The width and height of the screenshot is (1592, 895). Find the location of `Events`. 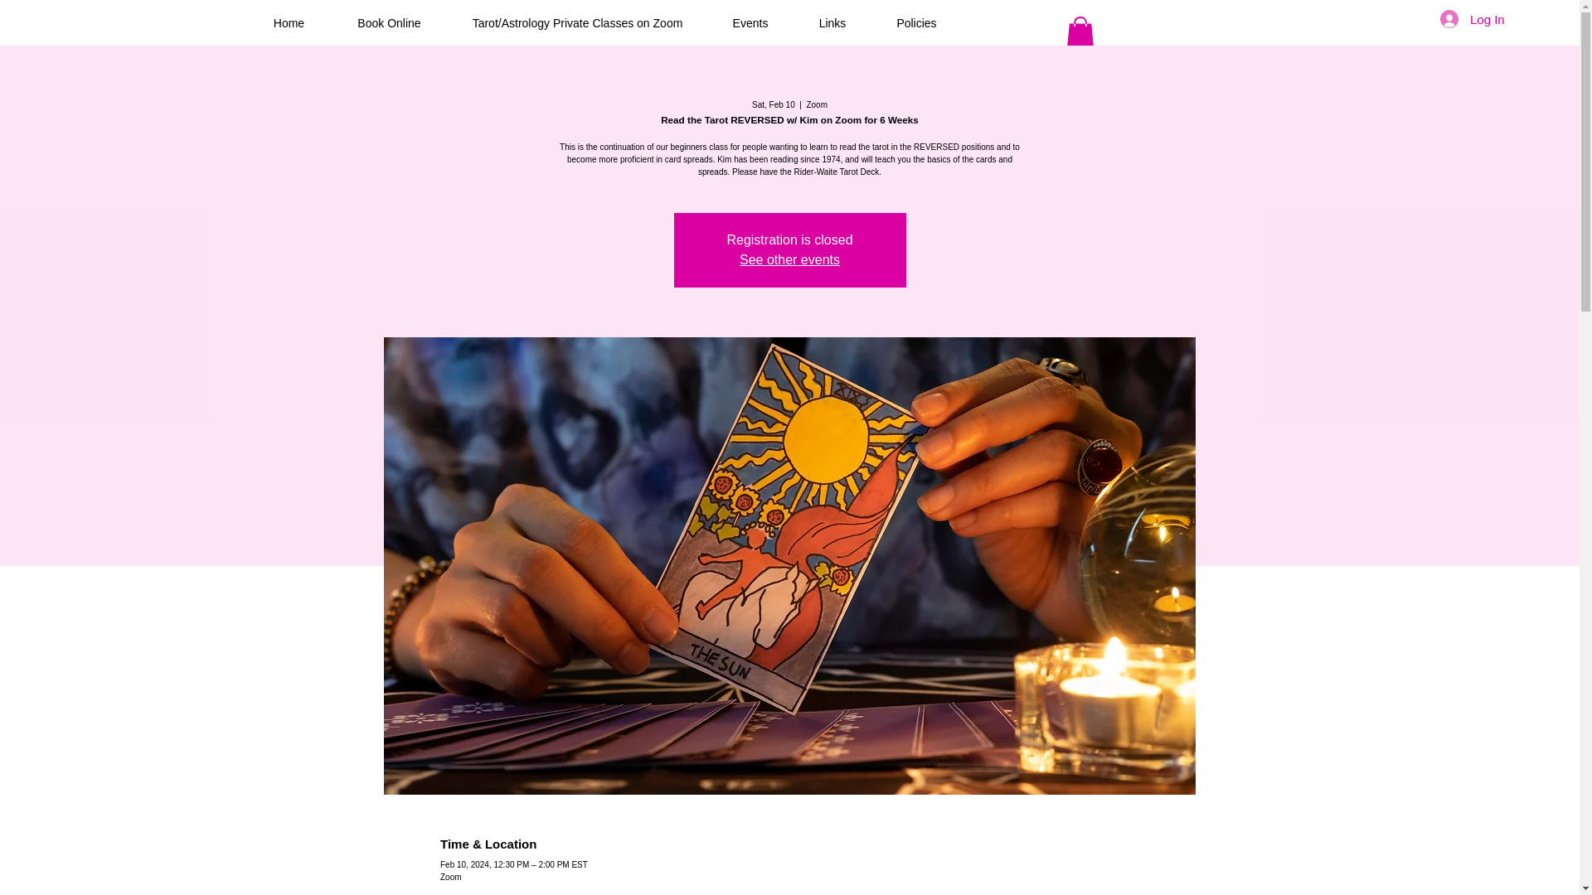

Events is located at coordinates (750, 22).